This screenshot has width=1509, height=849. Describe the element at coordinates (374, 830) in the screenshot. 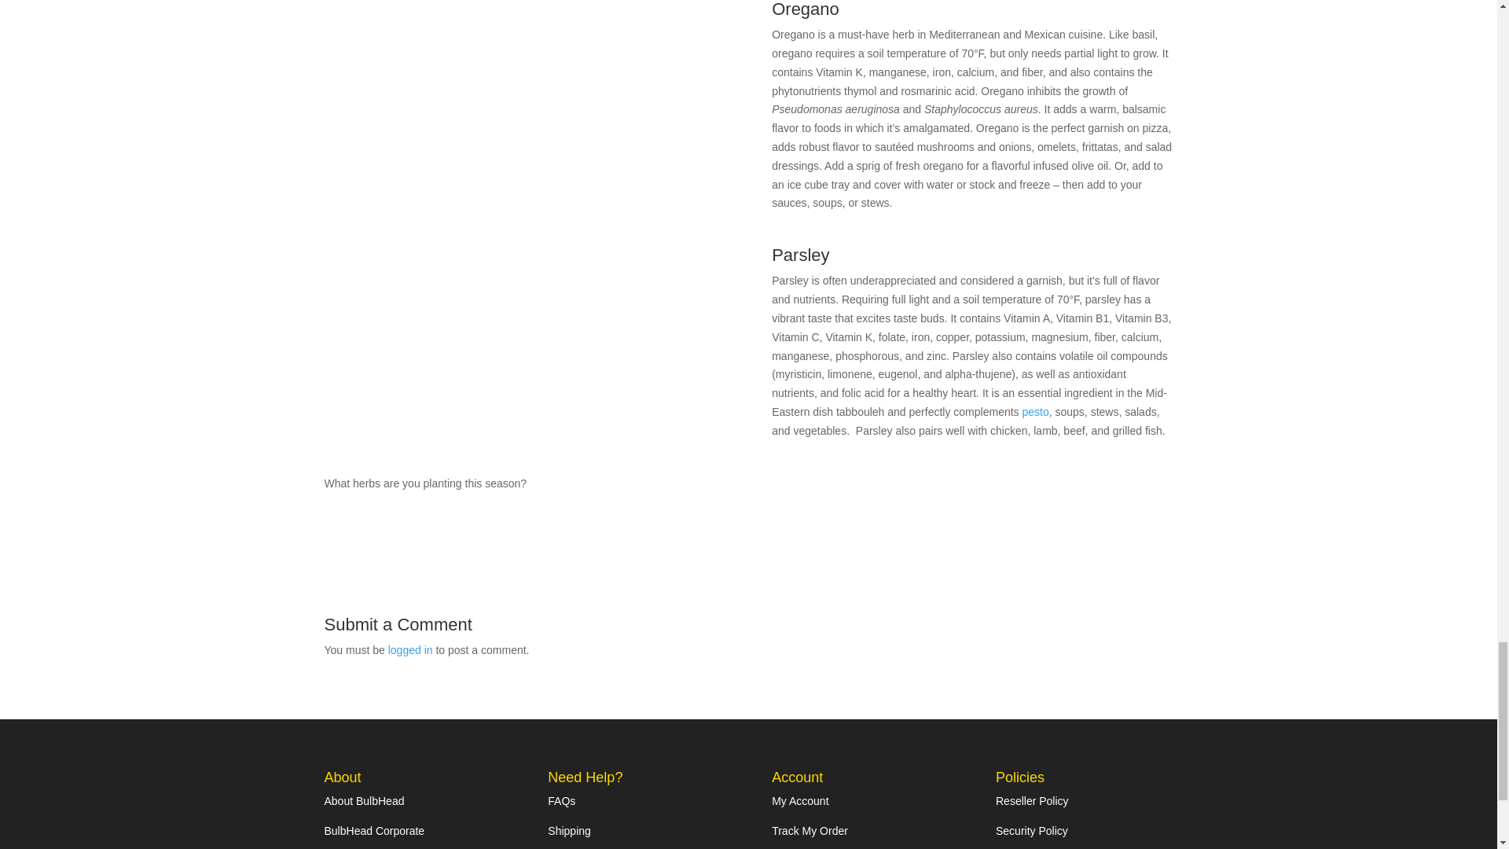

I see `BulbHead Corporate` at that location.